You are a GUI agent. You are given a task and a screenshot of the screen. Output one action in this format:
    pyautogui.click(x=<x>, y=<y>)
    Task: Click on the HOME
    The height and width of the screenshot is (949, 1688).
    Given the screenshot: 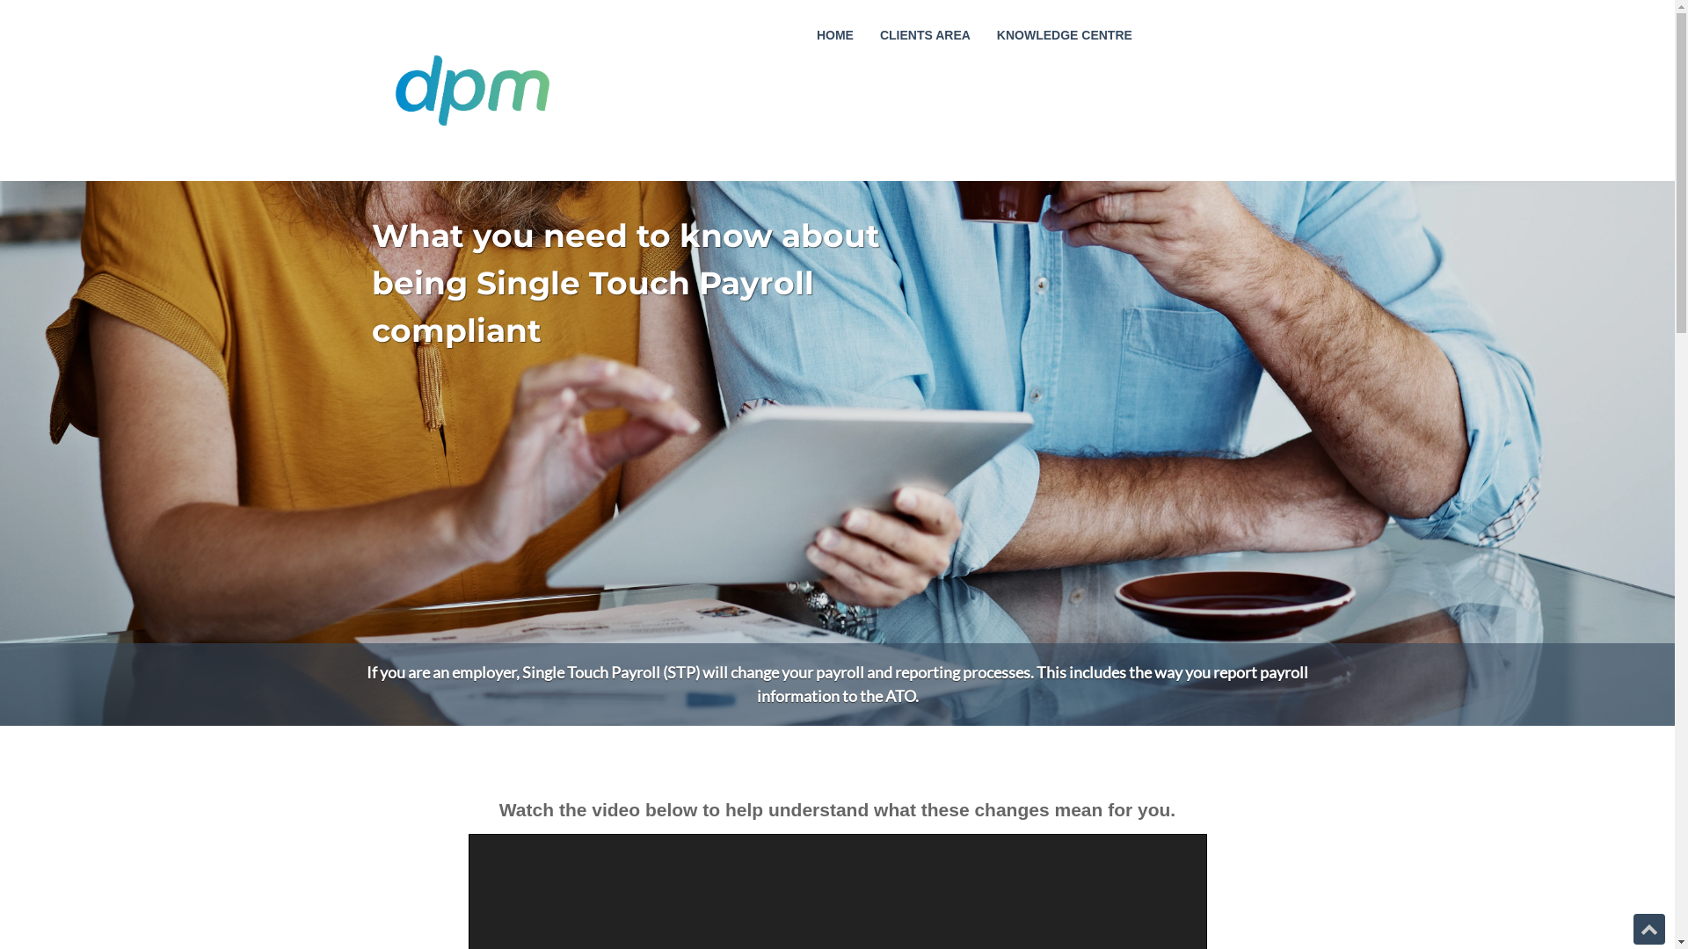 What is the action you would take?
    pyautogui.click(x=835, y=35)
    